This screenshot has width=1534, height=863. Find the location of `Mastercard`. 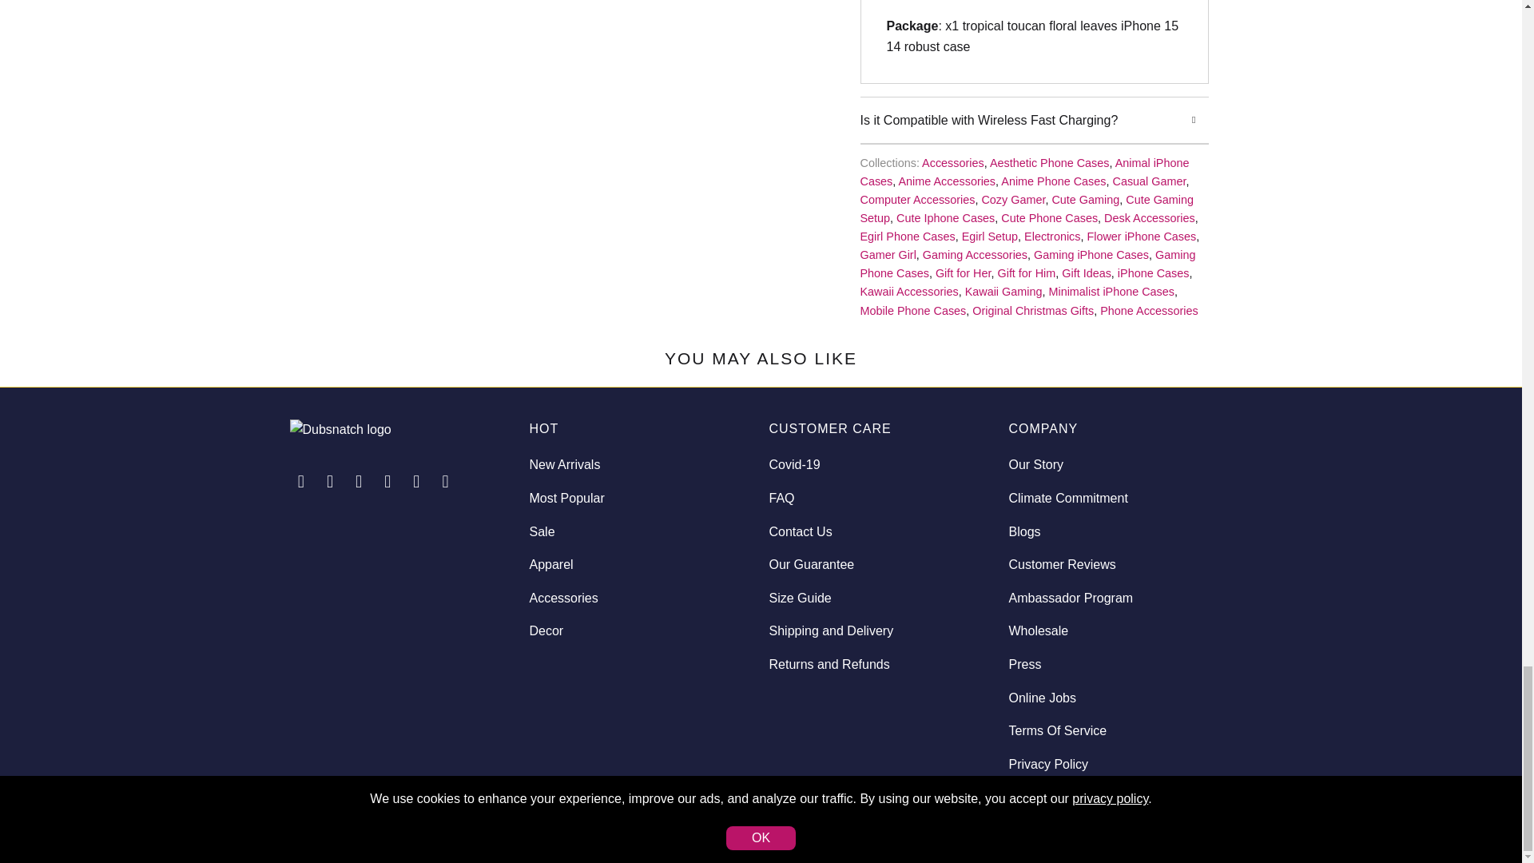

Mastercard is located at coordinates (1130, 824).